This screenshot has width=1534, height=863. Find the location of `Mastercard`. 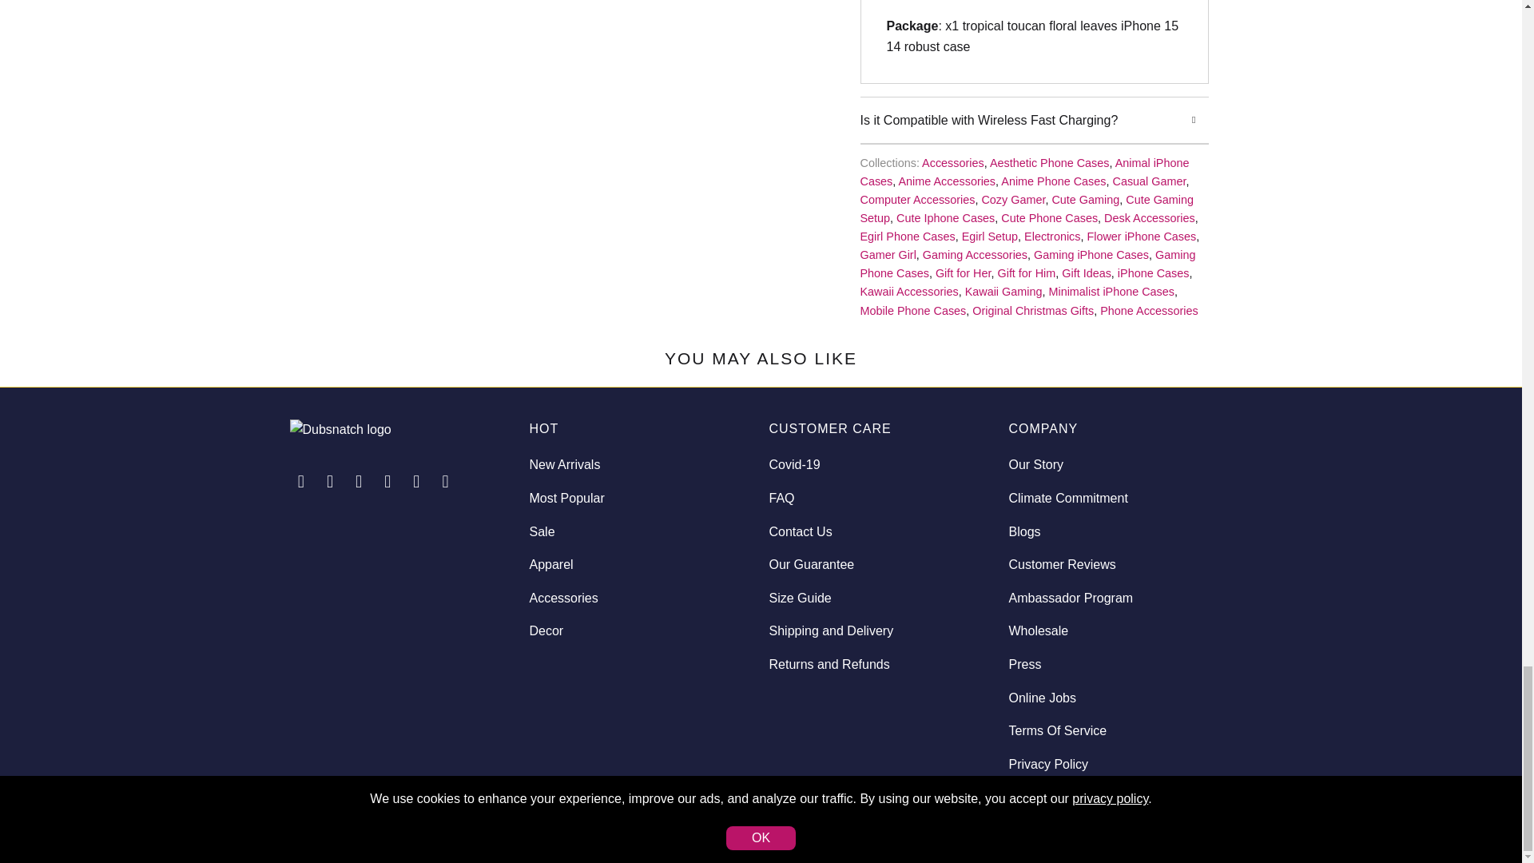

Mastercard is located at coordinates (1130, 824).